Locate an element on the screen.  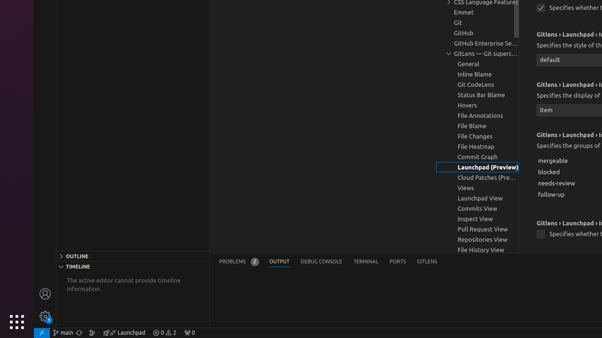
File Changes, group is located at coordinates (477, 136).